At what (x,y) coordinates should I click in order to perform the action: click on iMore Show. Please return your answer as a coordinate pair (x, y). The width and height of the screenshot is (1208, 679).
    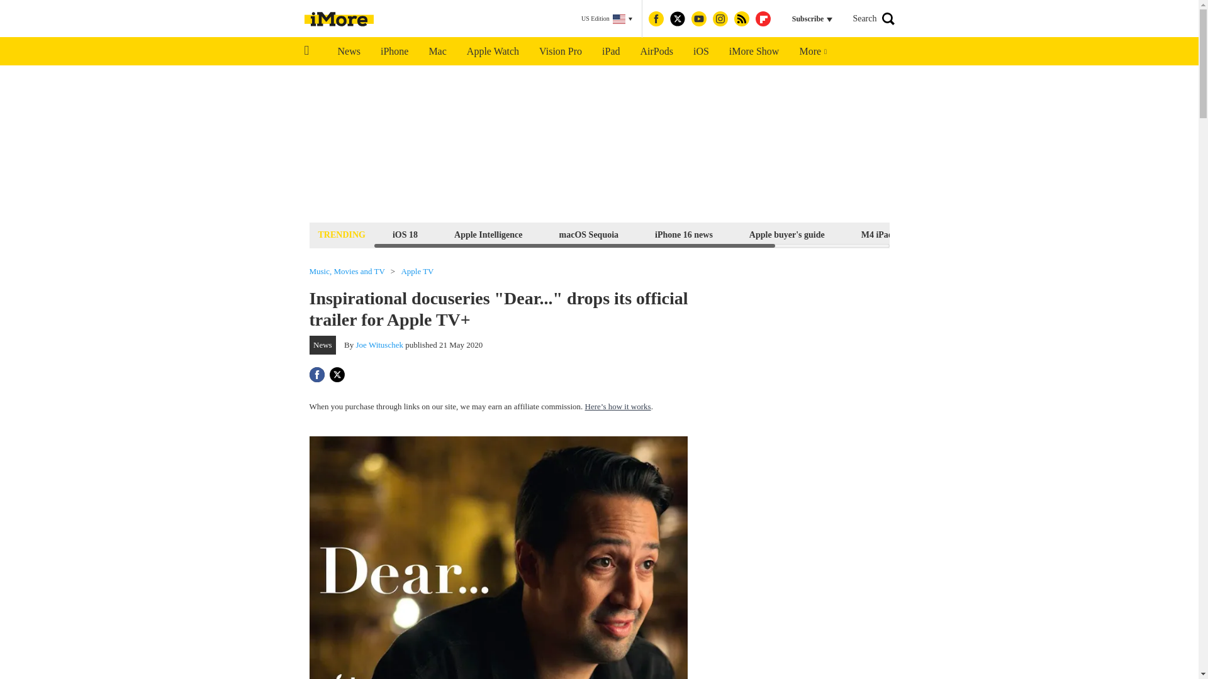
    Looking at the image, I should click on (754, 52).